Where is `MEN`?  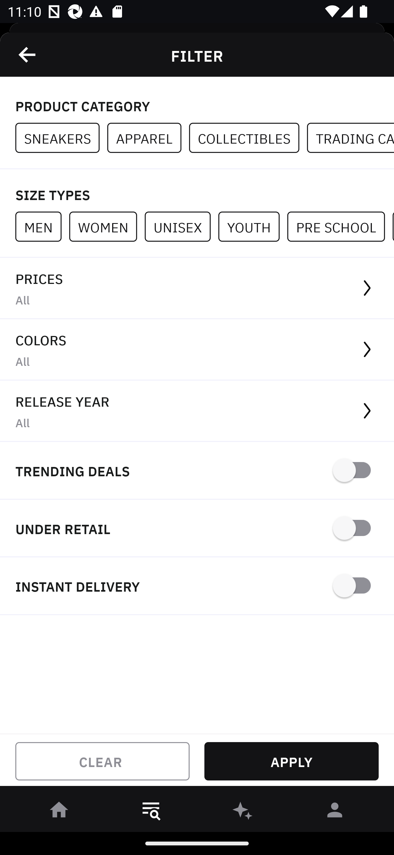 MEN is located at coordinates (42, 226).